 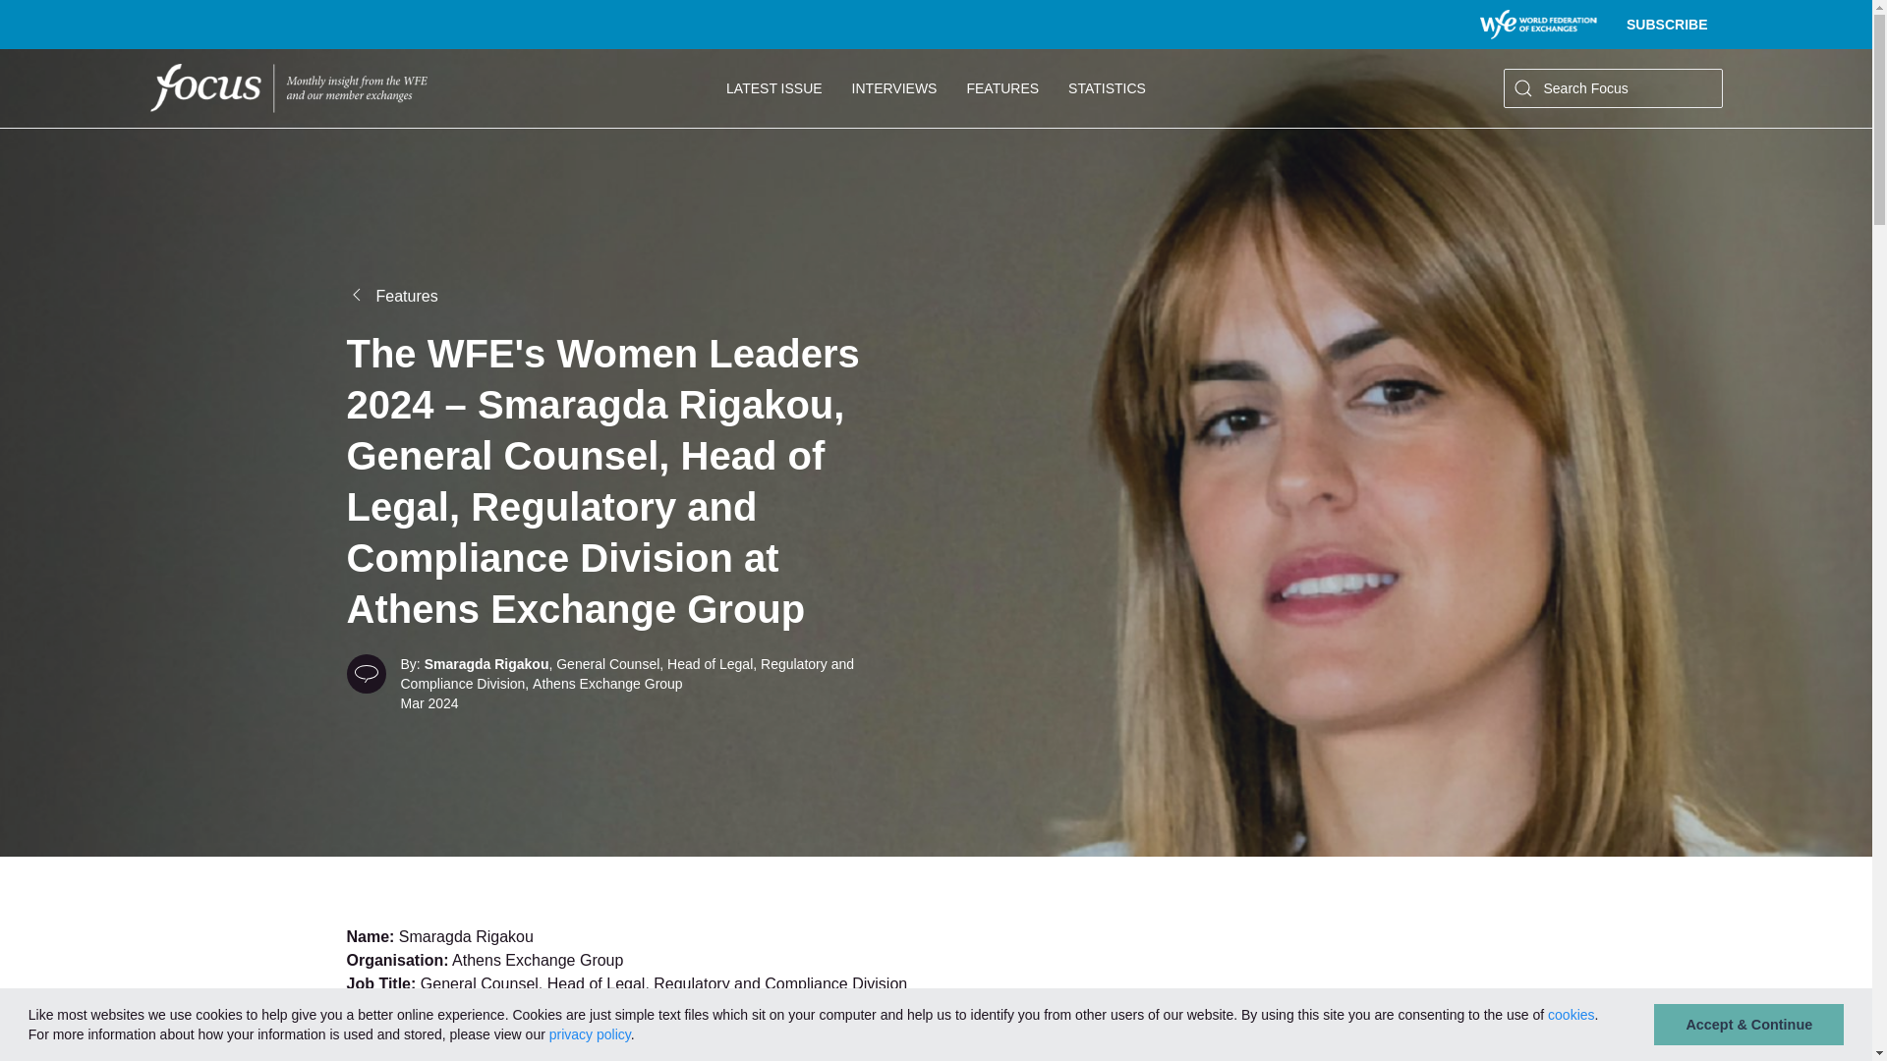 What do you see at coordinates (1571, 1014) in the screenshot?
I see `cookies` at bounding box center [1571, 1014].